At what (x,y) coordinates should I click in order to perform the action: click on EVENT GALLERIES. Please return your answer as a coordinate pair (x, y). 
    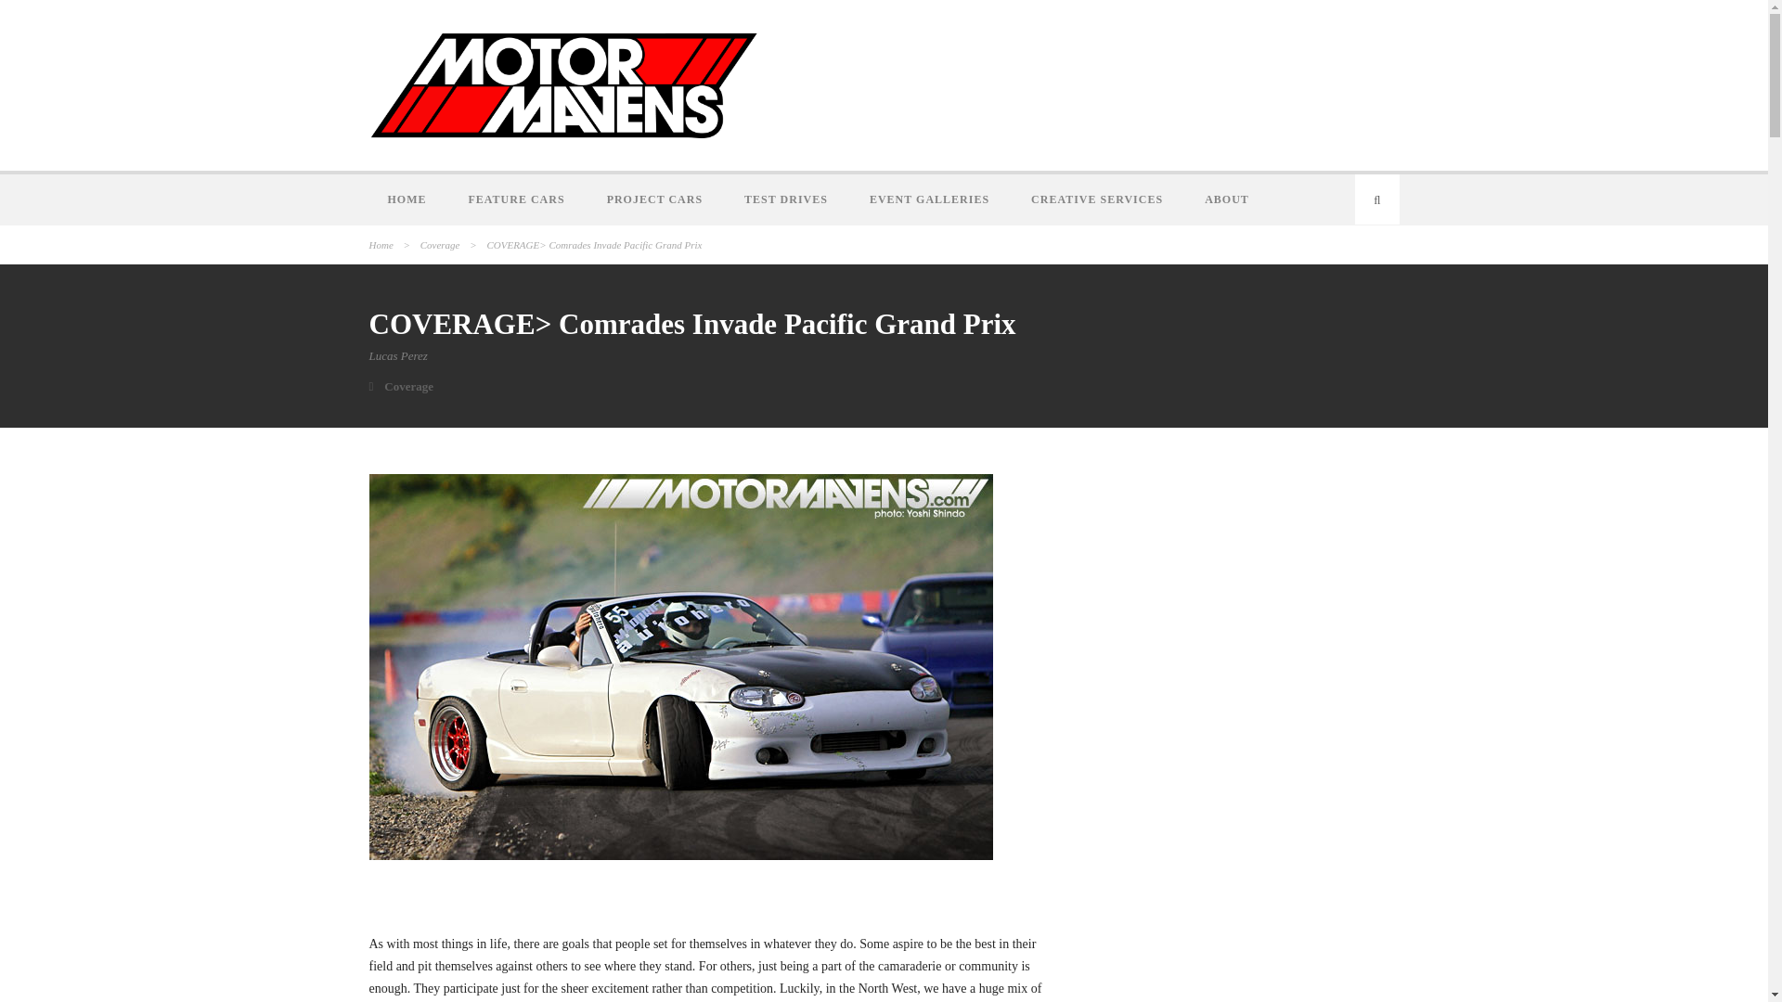
    Looking at the image, I should click on (932, 199).